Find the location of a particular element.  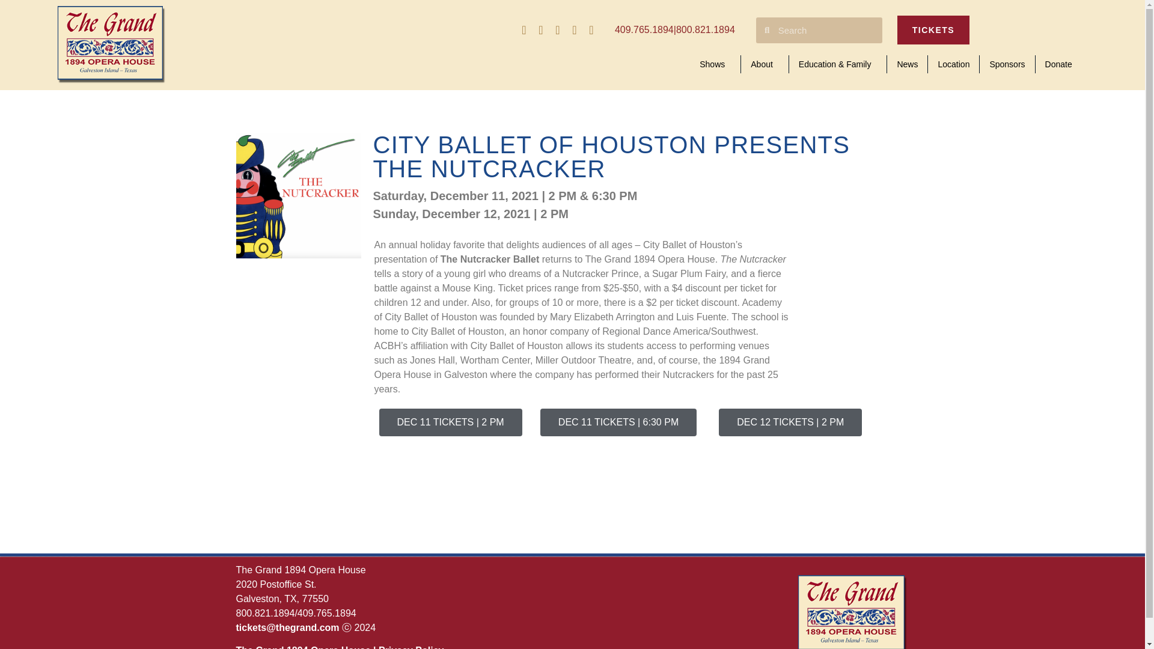

409.765.1894 is located at coordinates (644, 30).